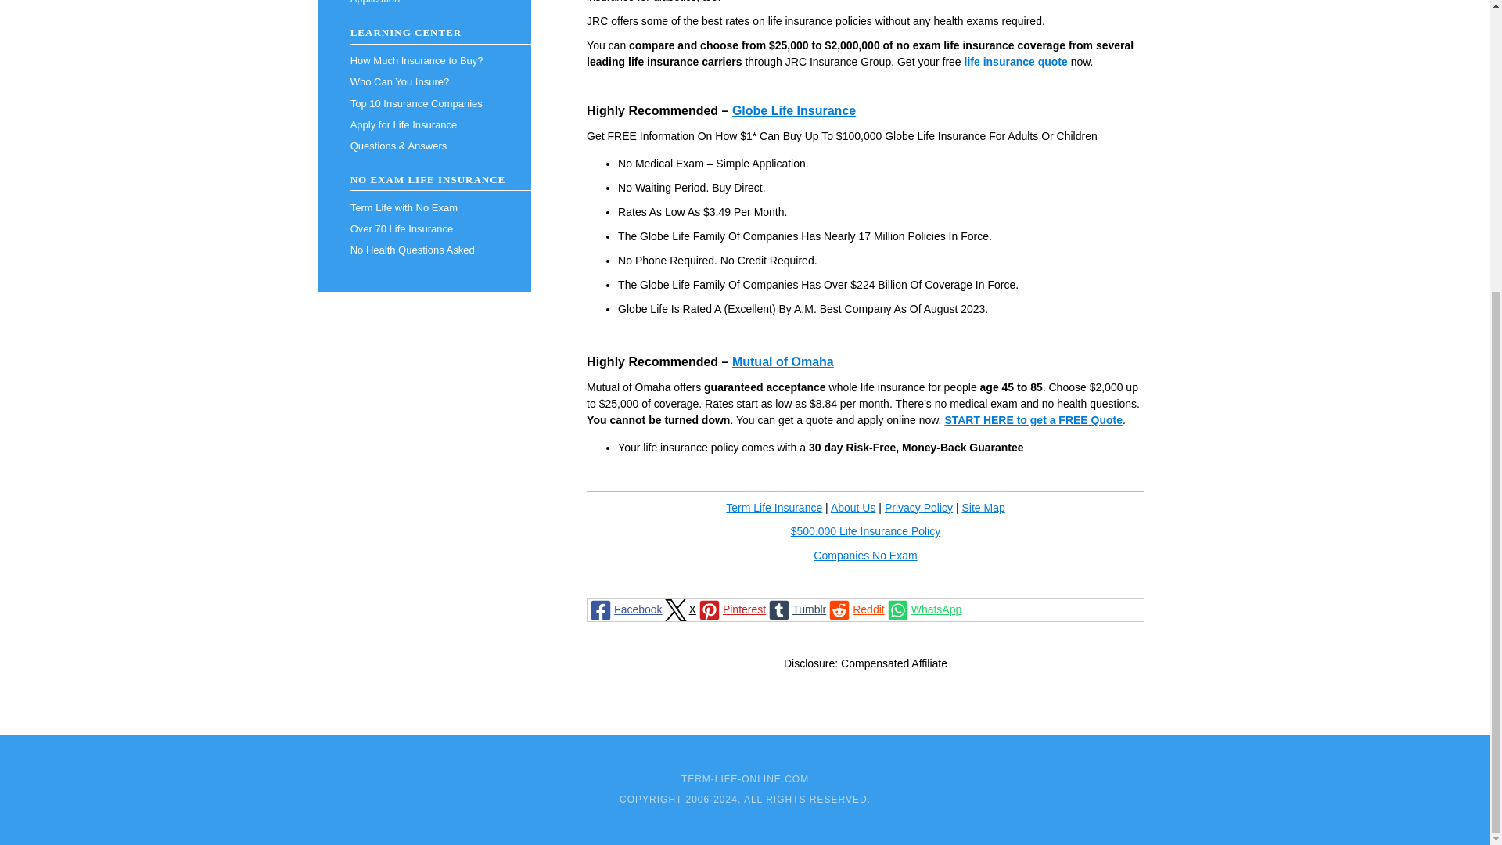 This screenshot has width=1502, height=845. I want to click on life insurance quote, so click(1015, 62).